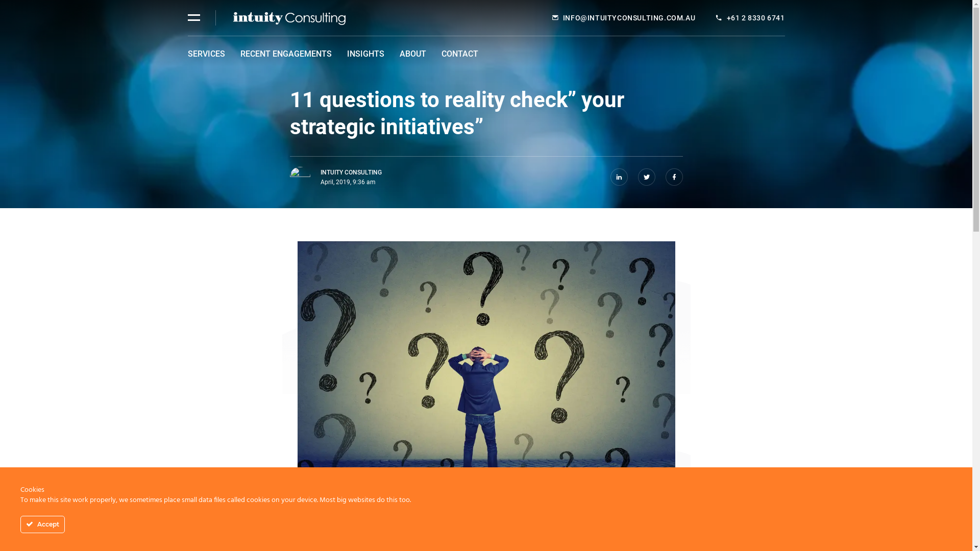  Describe the element at coordinates (756, 18) in the screenshot. I see `+61 2 8330 6741` at that location.